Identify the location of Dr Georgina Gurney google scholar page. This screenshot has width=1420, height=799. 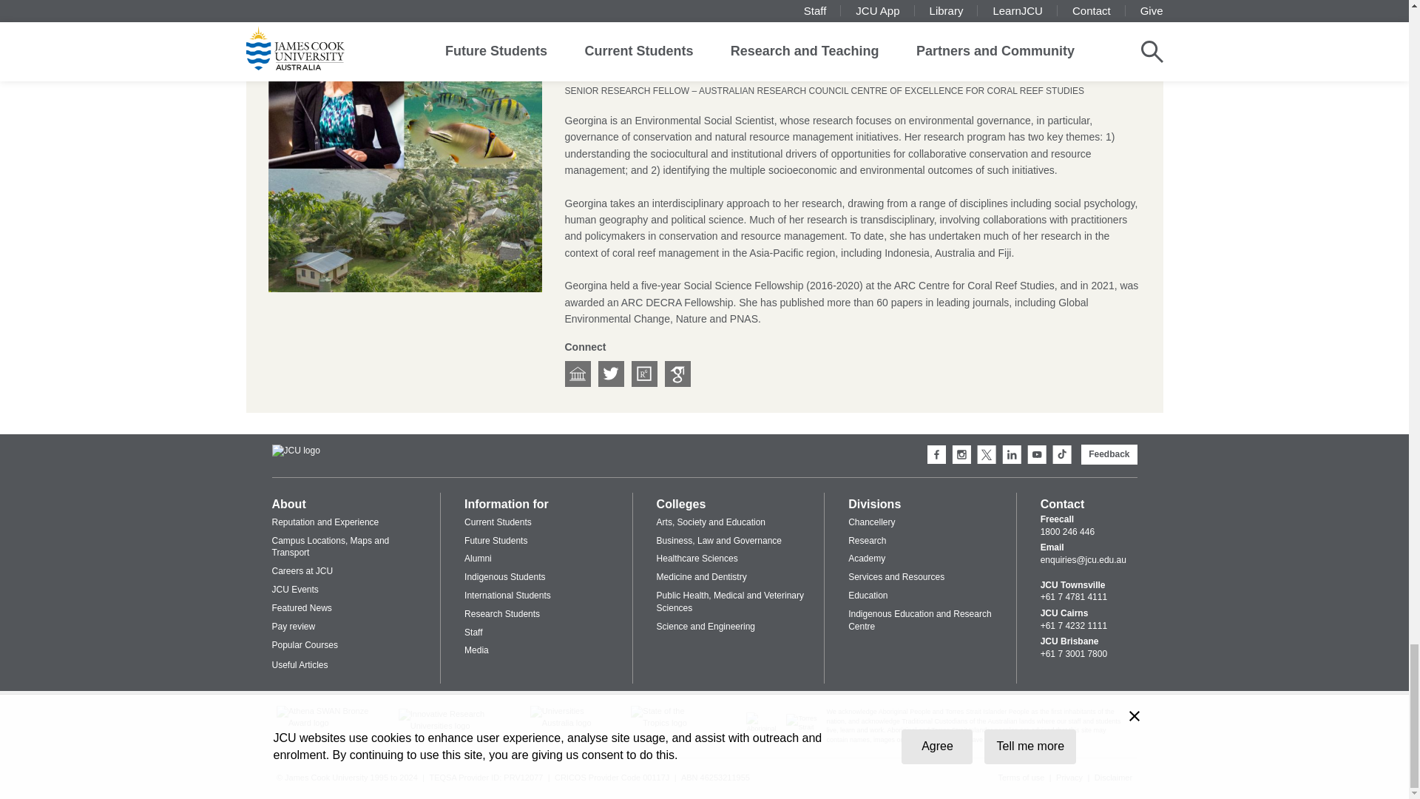
(677, 374).